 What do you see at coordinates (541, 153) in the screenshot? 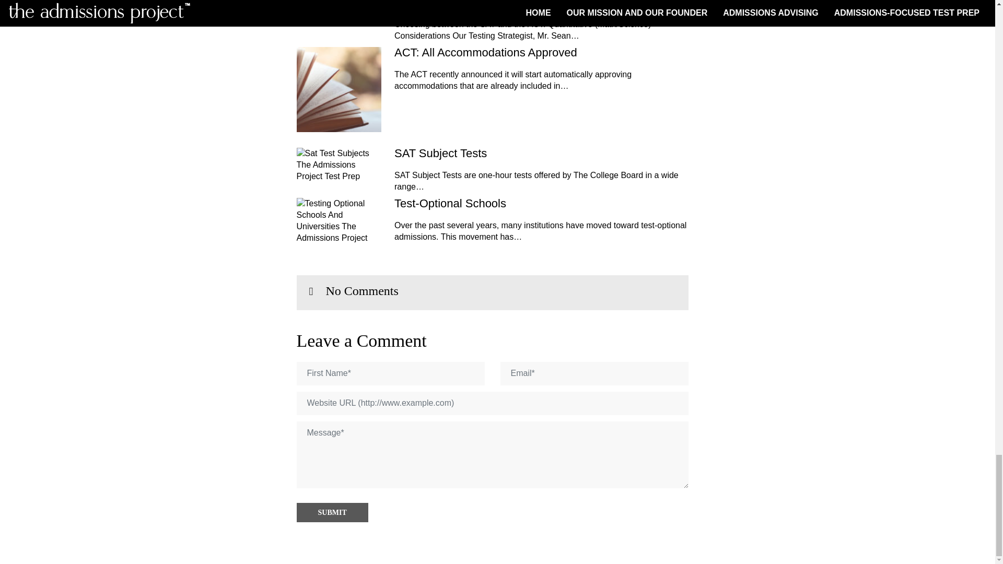
I see `SAT Subject Tests` at bounding box center [541, 153].